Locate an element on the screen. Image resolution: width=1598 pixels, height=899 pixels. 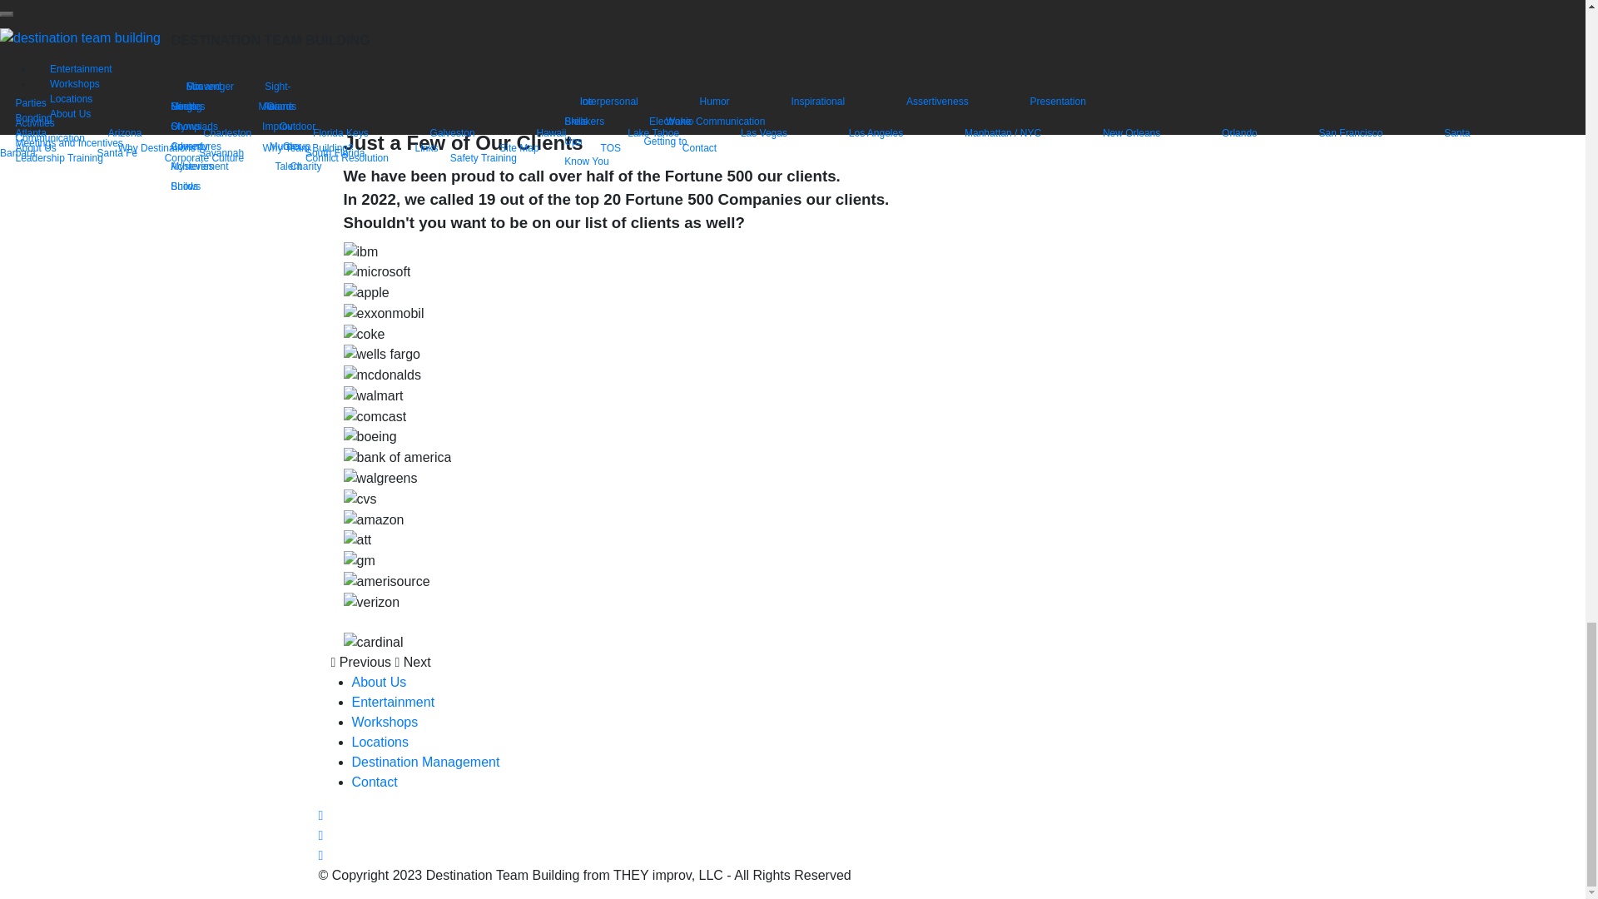
Destination Management is located at coordinates (424, 762).